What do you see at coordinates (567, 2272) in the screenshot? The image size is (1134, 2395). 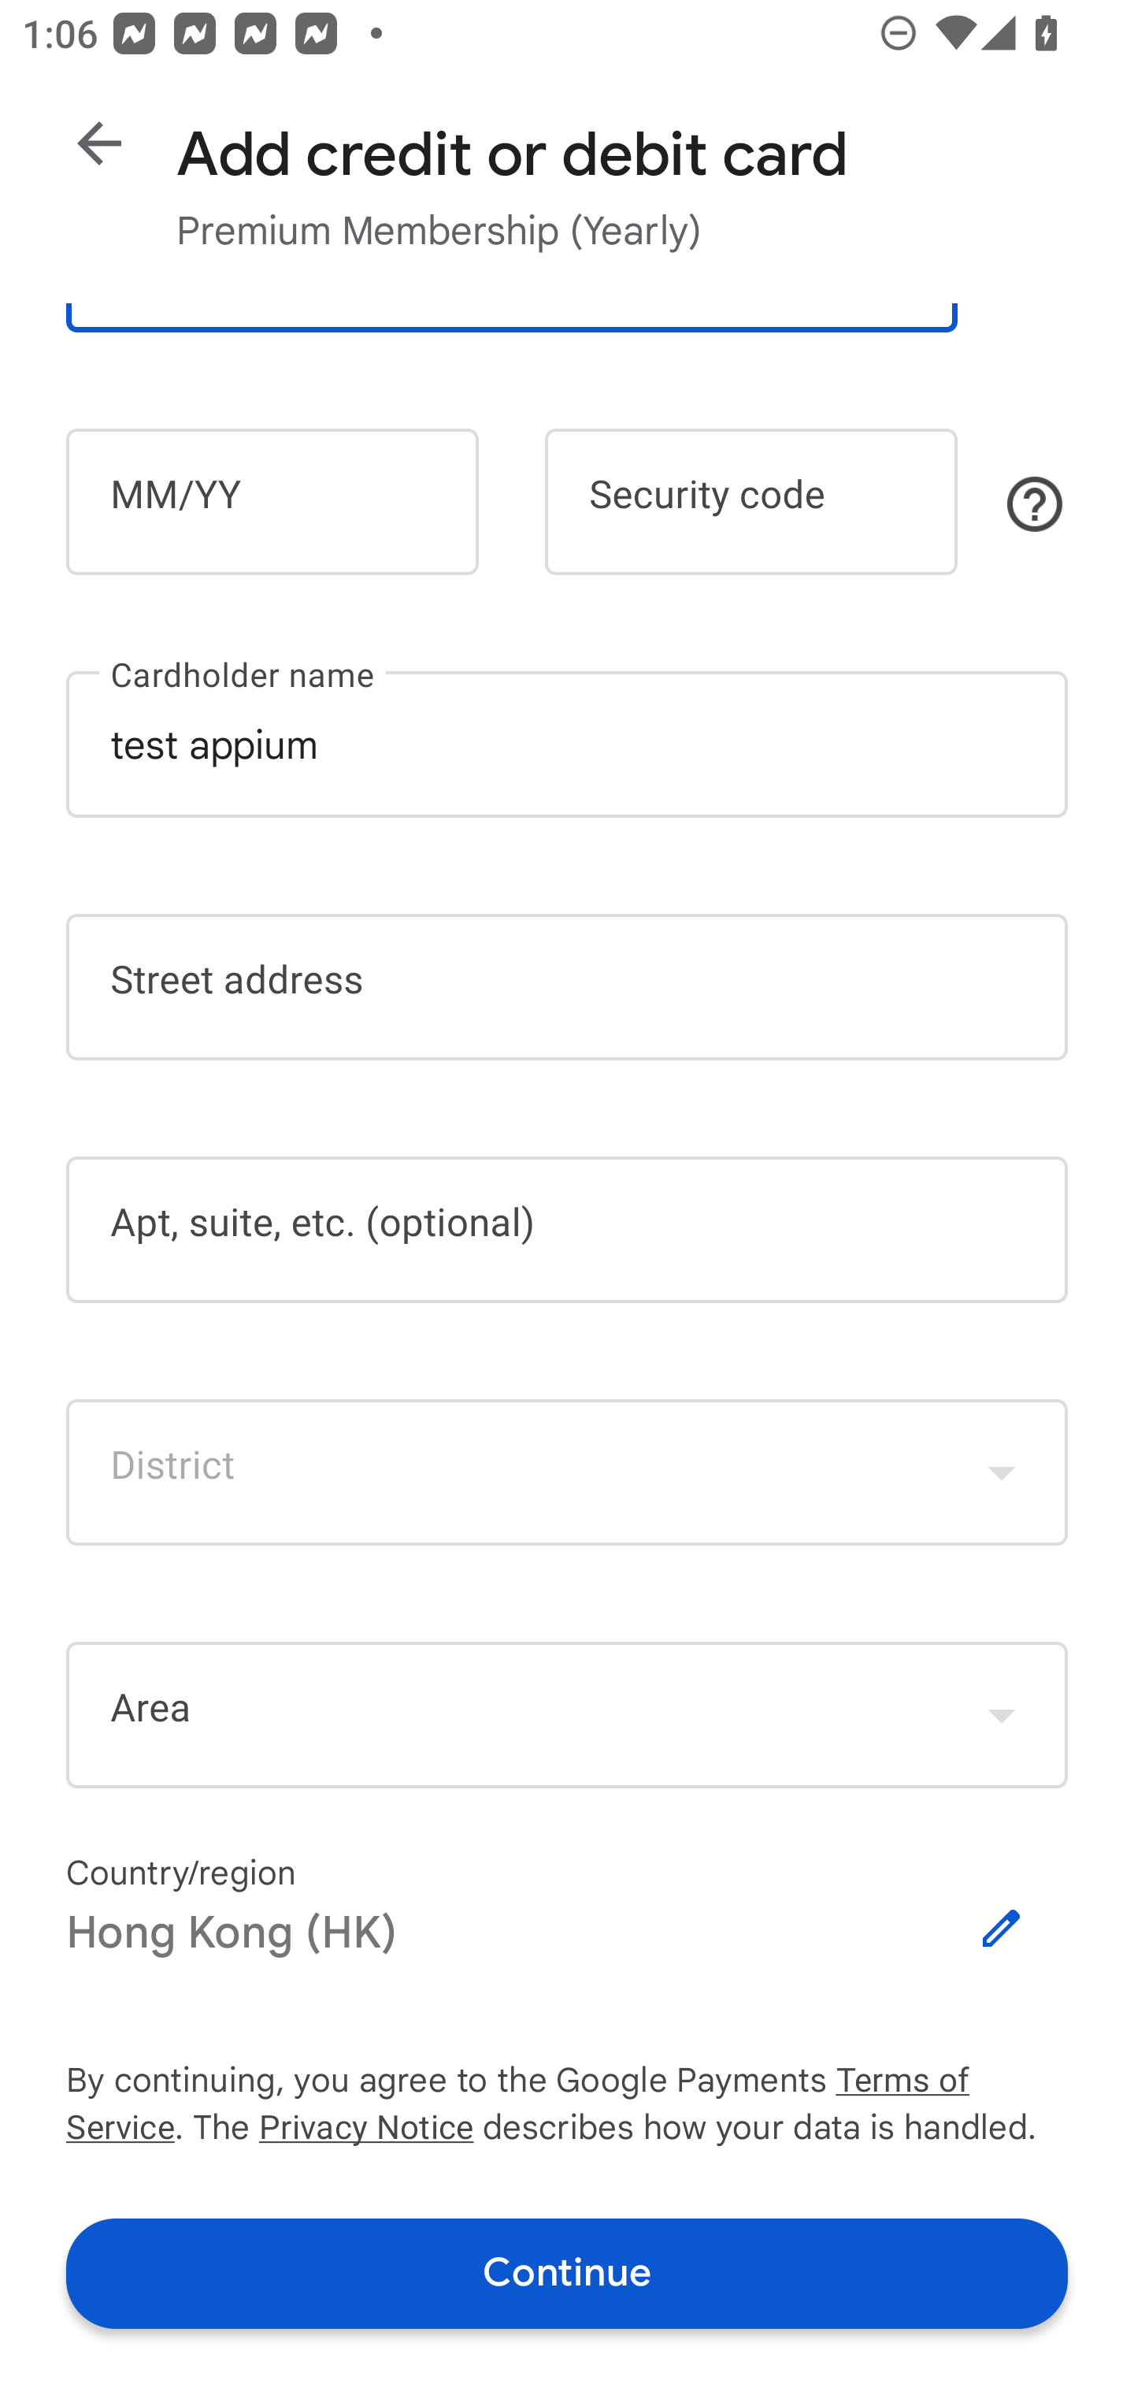 I see `Continue` at bounding box center [567, 2272].